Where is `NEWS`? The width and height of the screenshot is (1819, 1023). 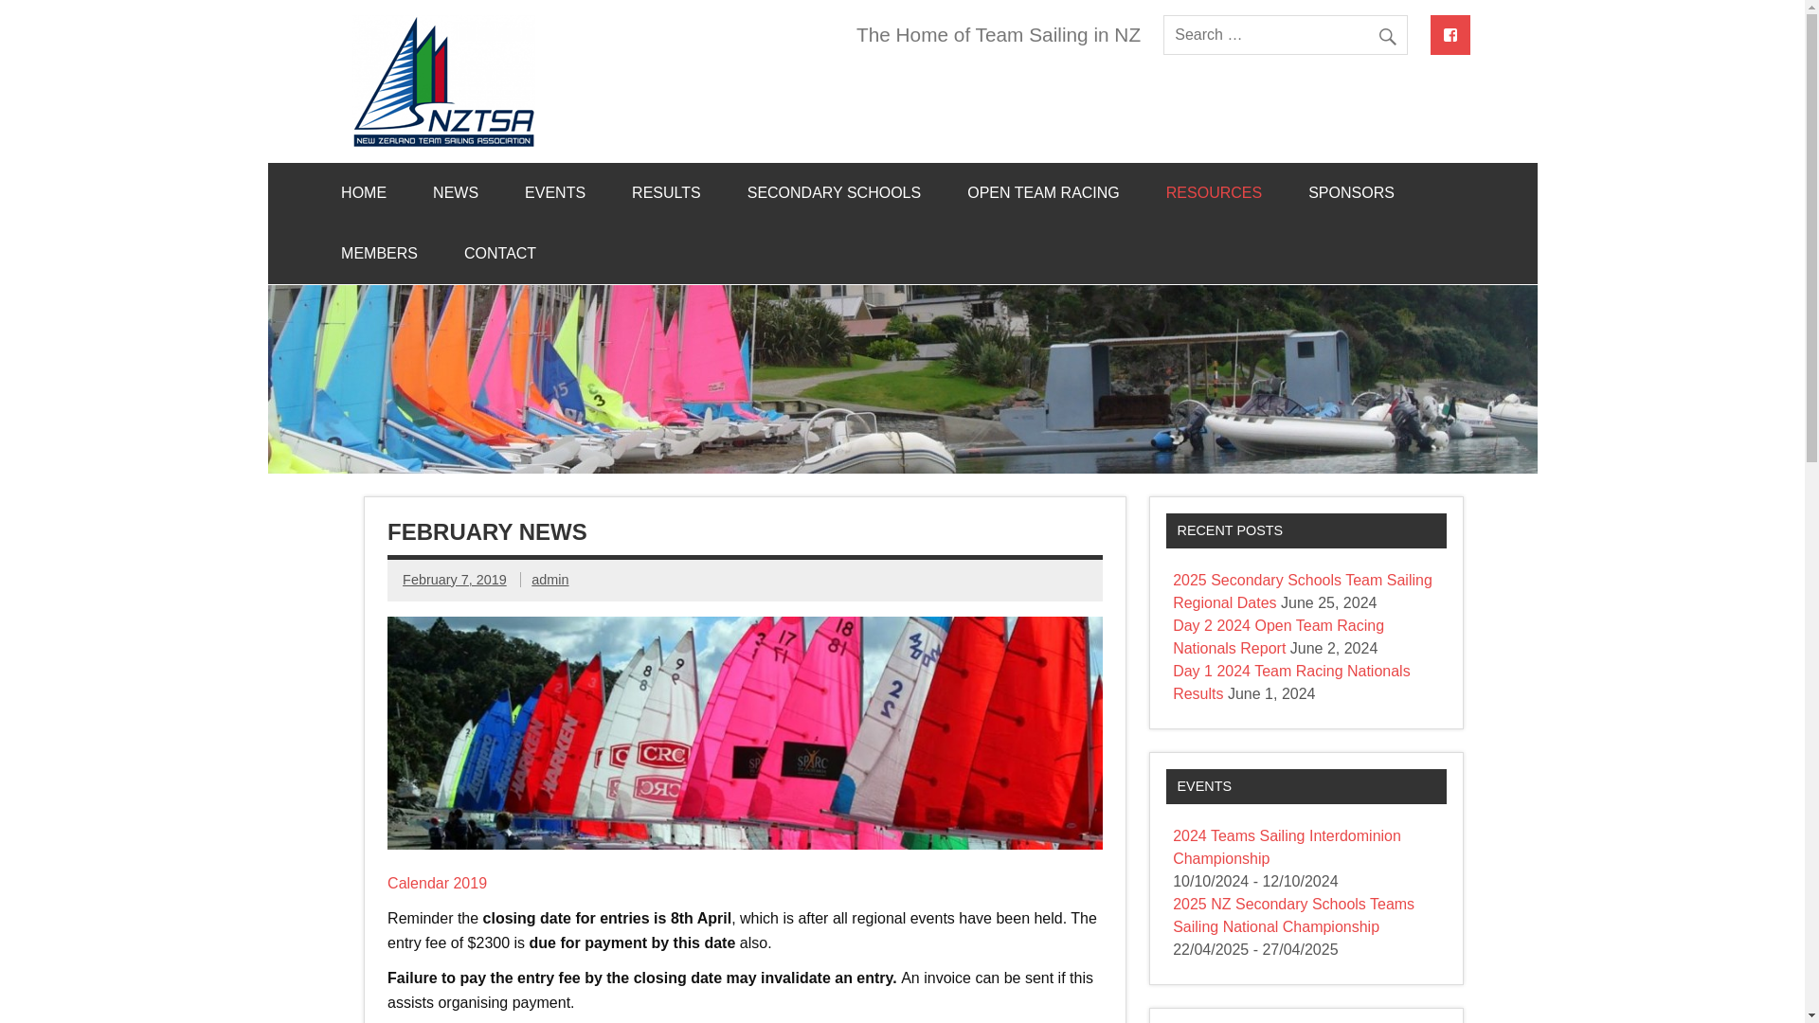
NEWS is located at coordinates (456, 193).